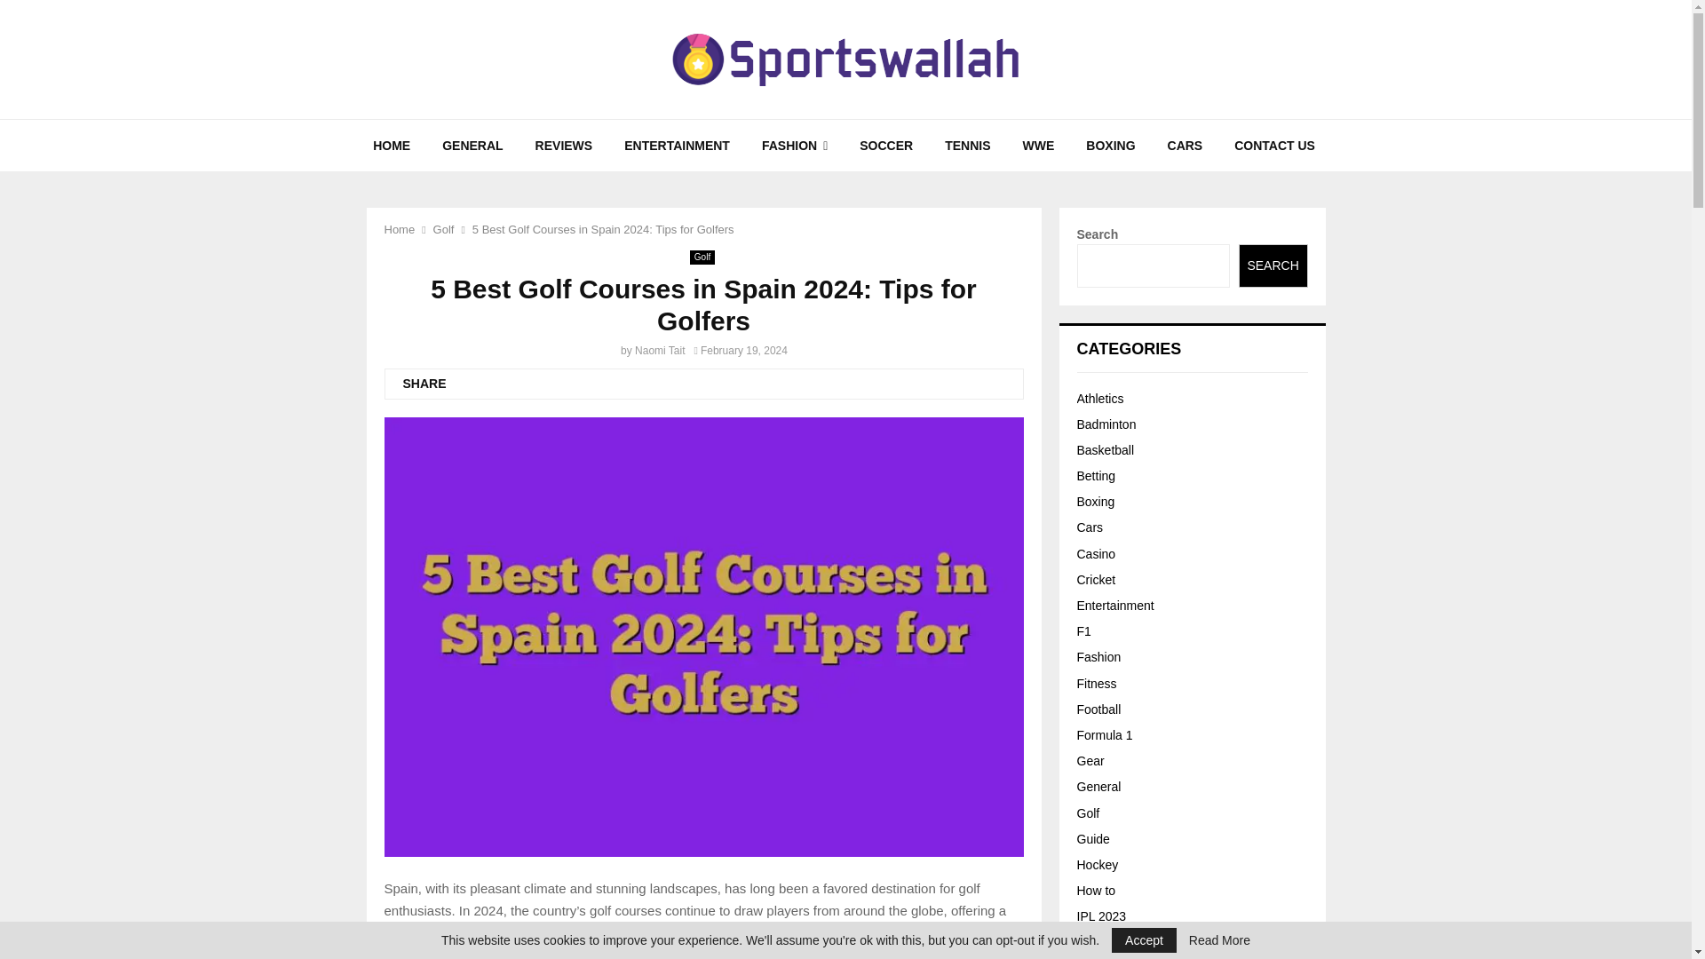  I want to click on WWE, so click(1039, 146).